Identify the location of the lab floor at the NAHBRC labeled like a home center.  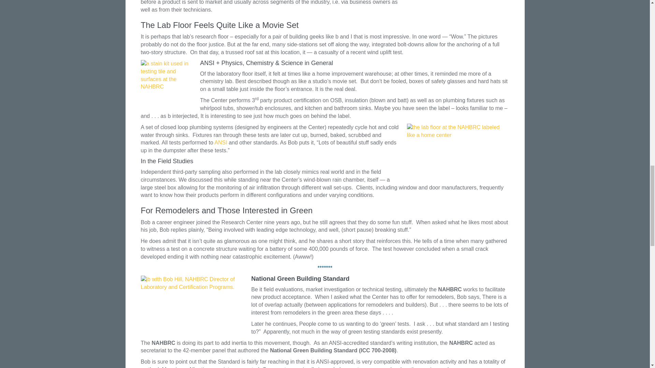
(458, 152).